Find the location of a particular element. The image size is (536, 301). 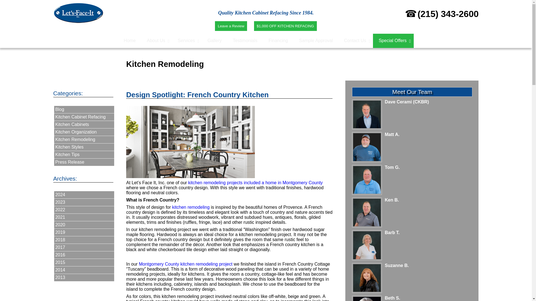

Leave a Review is located at coordinates (231, 26).